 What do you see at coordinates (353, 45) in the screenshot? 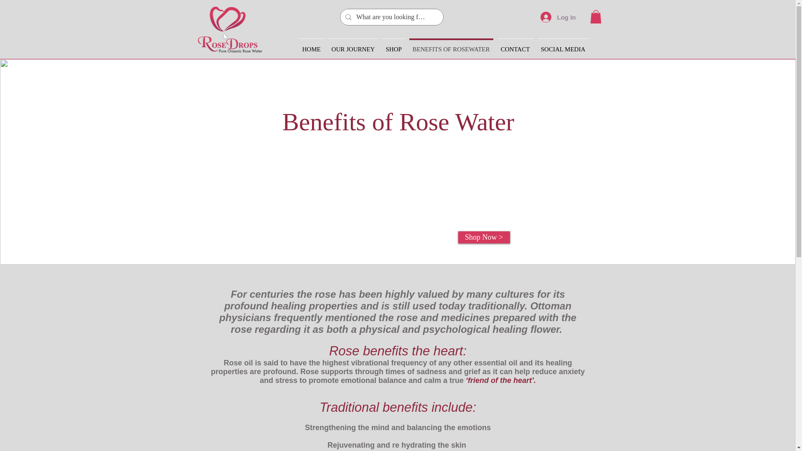
I see `OUR JOURNEY` at bounding box center [353, 45].